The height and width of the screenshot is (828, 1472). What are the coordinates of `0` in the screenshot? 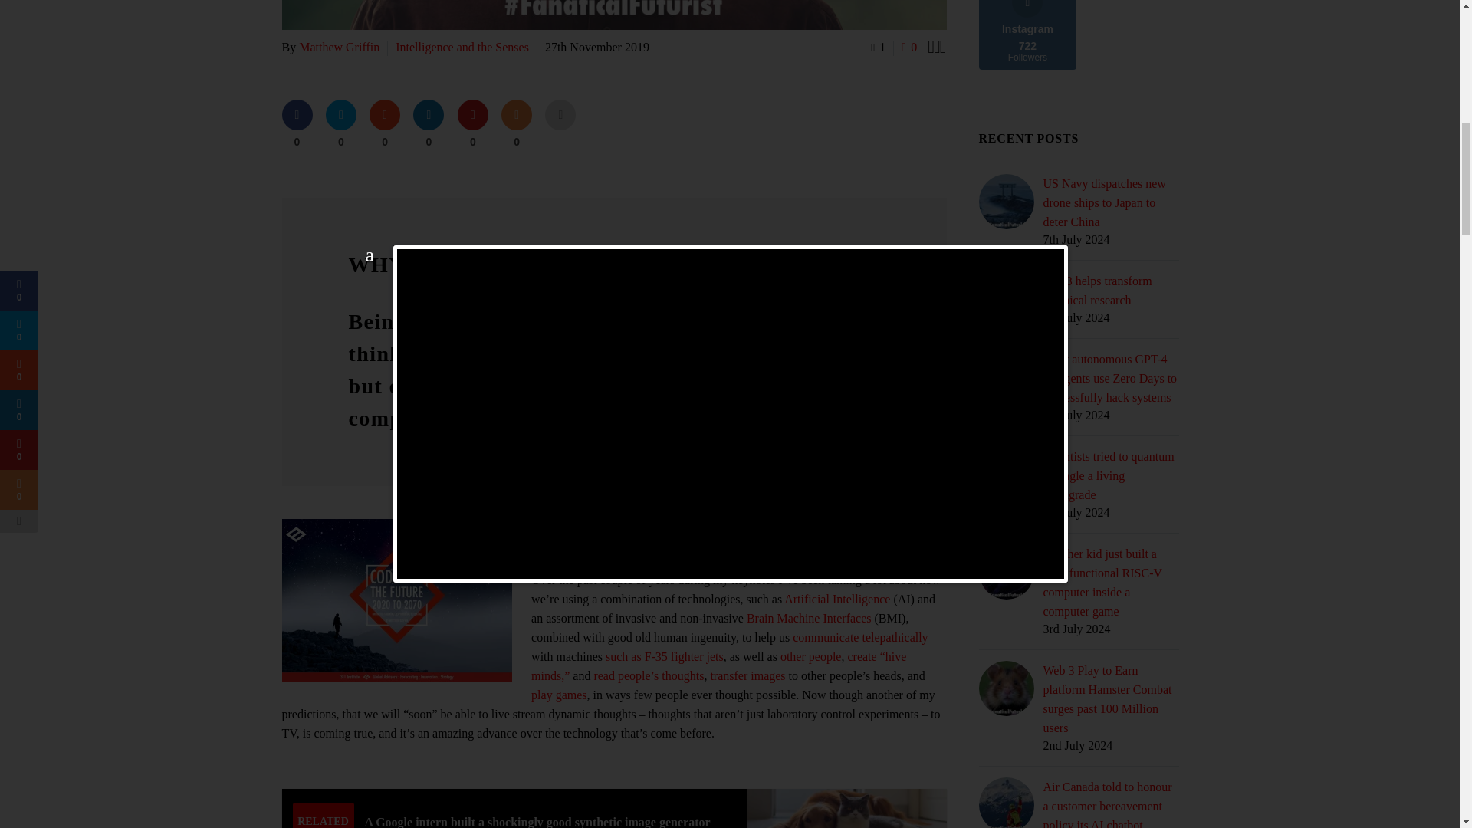 It's located at (429, 124).